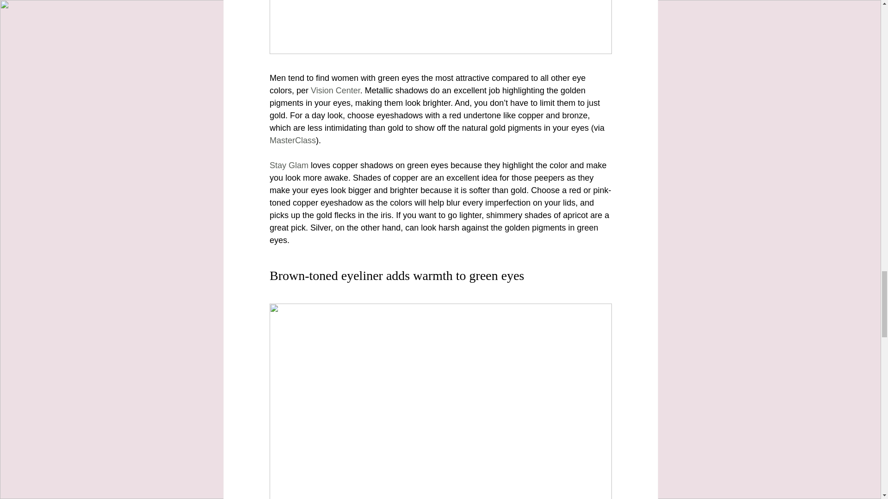 The height and width of the screenshot is (499, 888). What do you see at coordinates (336, 91) in the screenshot?
I see `Vision Center` at bounding box center [336, 91].